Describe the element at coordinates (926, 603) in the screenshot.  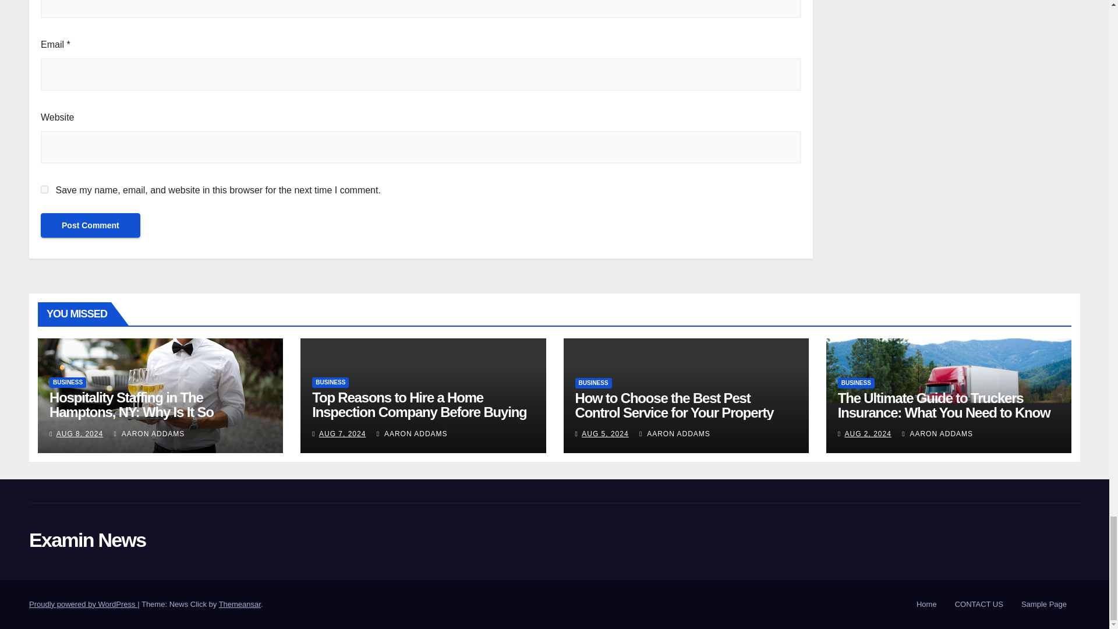
I see `Home` at that location.